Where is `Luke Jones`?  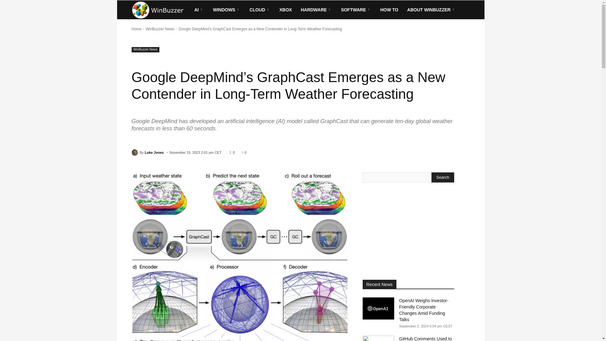 Luke Jones is located at coordinates (135, 152).